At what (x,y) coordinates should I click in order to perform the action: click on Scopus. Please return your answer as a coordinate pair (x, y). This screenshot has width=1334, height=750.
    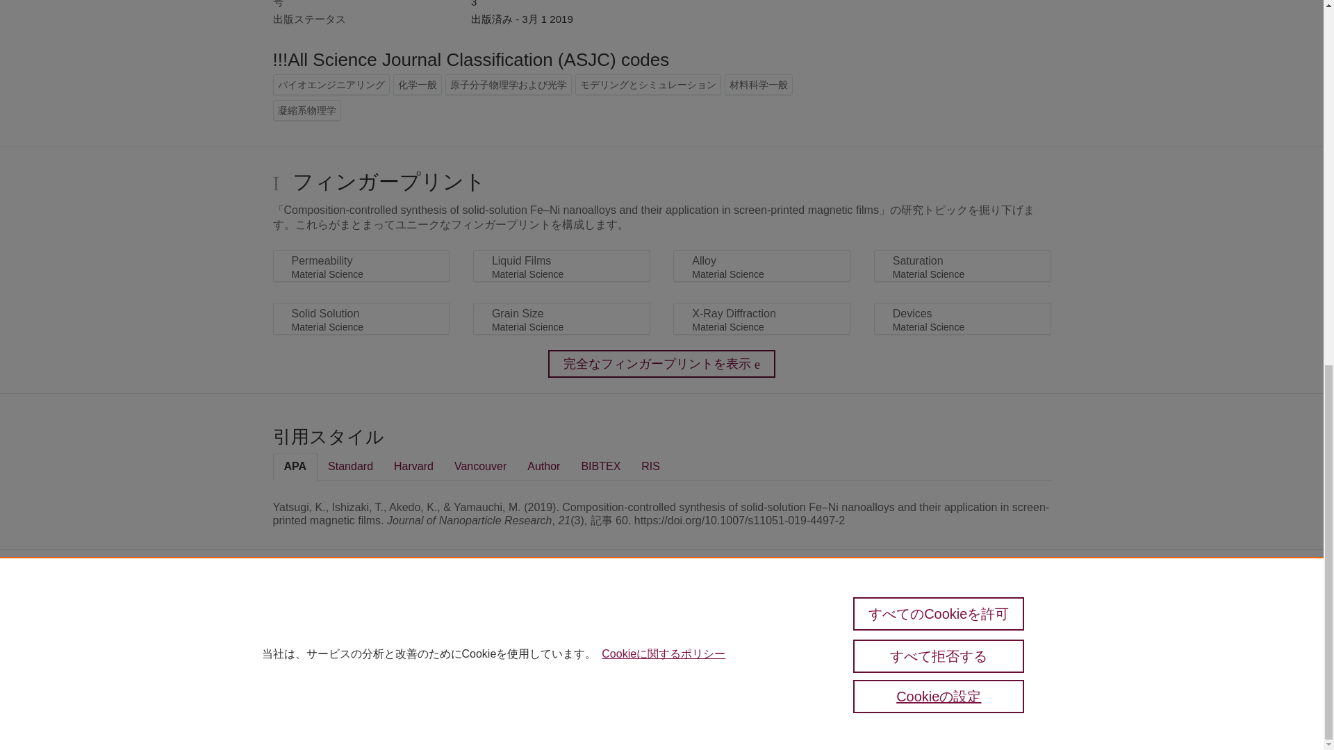
    Looking at the image, I should click on (332, 619).